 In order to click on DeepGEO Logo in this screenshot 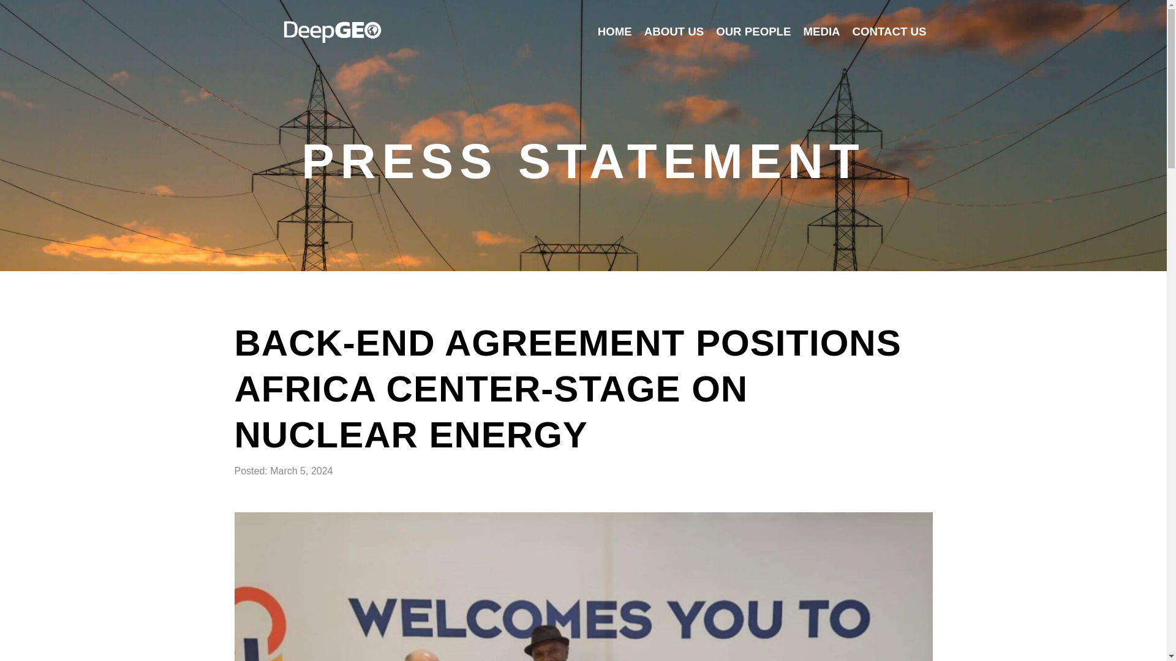, I will do `click(332, 32)`.